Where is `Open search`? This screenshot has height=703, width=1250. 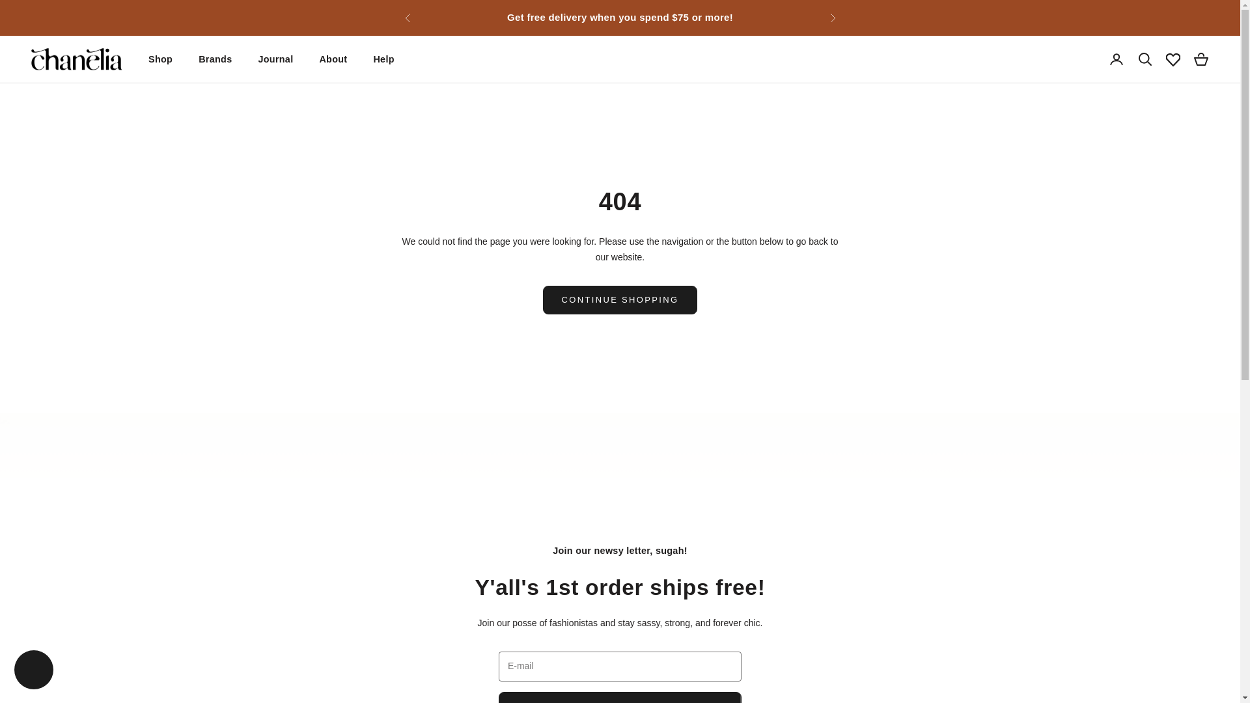
Open search is located at coordinates (1145, 59).